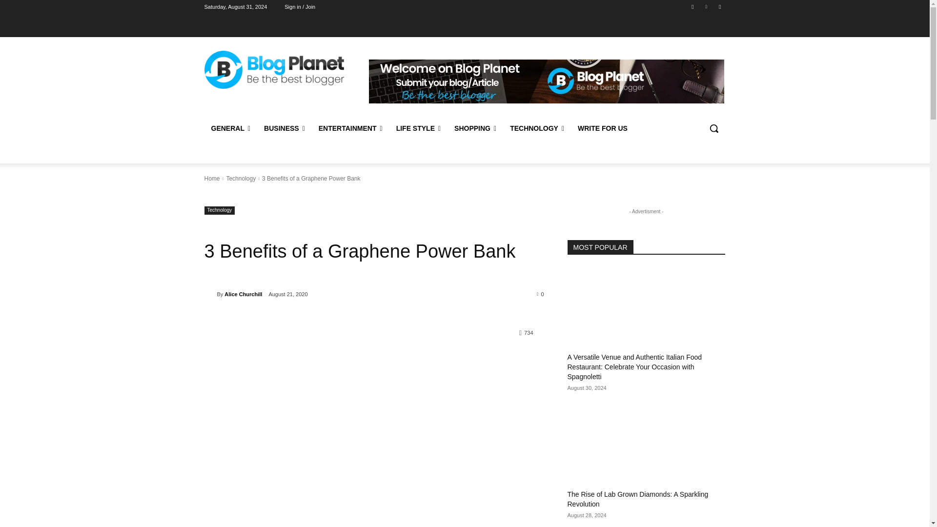  Describe the element at coordinates (230, 128) in the screenshot. I see `GENERAL` at that location.